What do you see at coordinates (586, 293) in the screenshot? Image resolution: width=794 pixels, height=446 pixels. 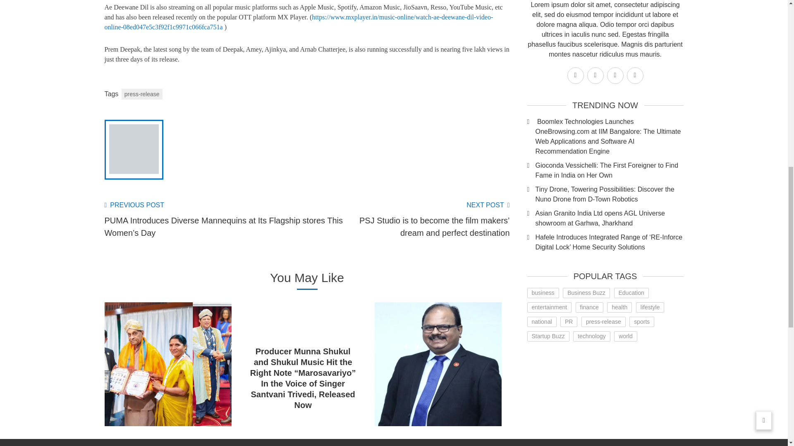 I see `Business Buzz` at bounding box center [586, 293].